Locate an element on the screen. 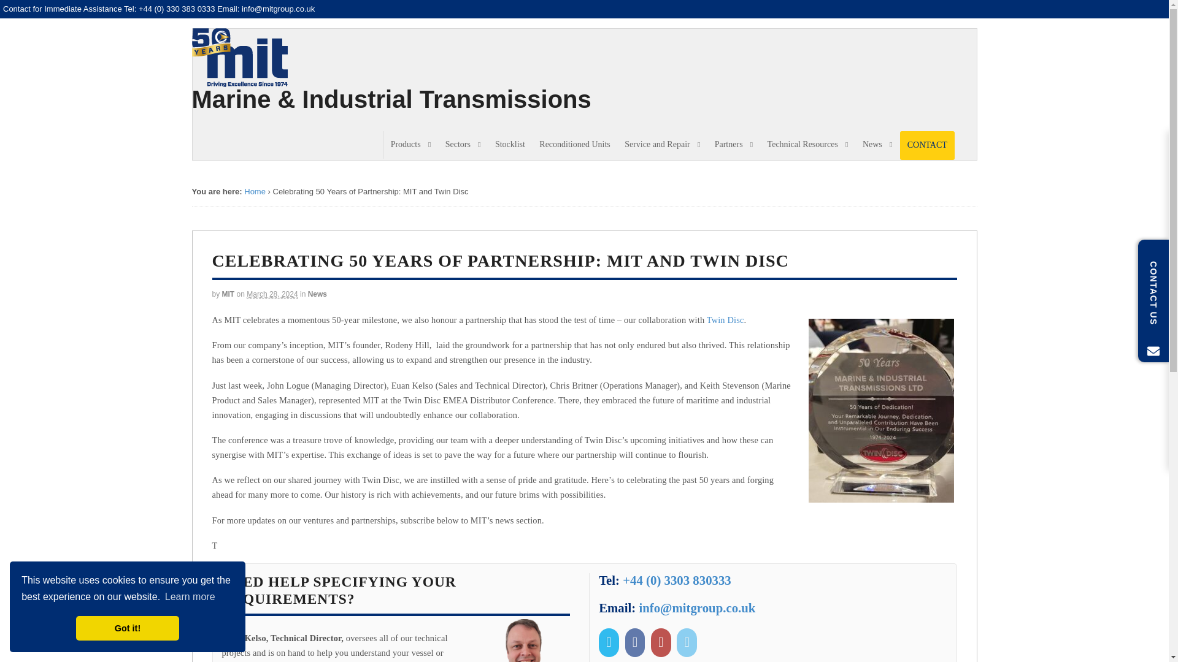 Image resolution: width=1178 pixels, height=662 pixels. LinkedIn is located at coordinates (688, 642).